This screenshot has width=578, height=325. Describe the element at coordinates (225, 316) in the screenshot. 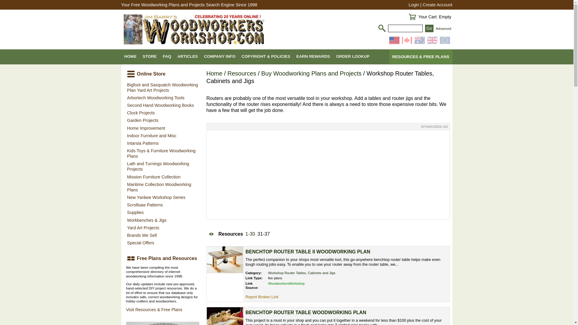

I see `Benchtop Router Table Woodworking Plan` at that location.